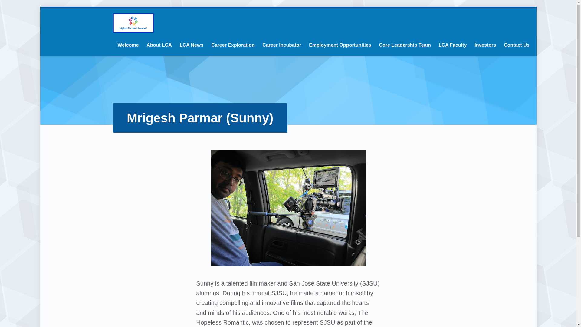 The height and width of the screenshot is (327, 581). I want to click on Core Leadership Team, so click(404, 45).